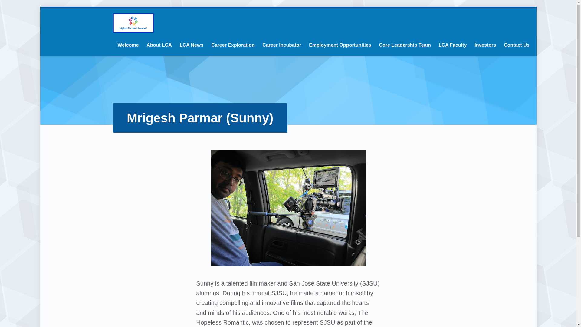 The height and width of the screenshot is (327, 581). I want to click on Core Leadership Team, so click(404, 45).